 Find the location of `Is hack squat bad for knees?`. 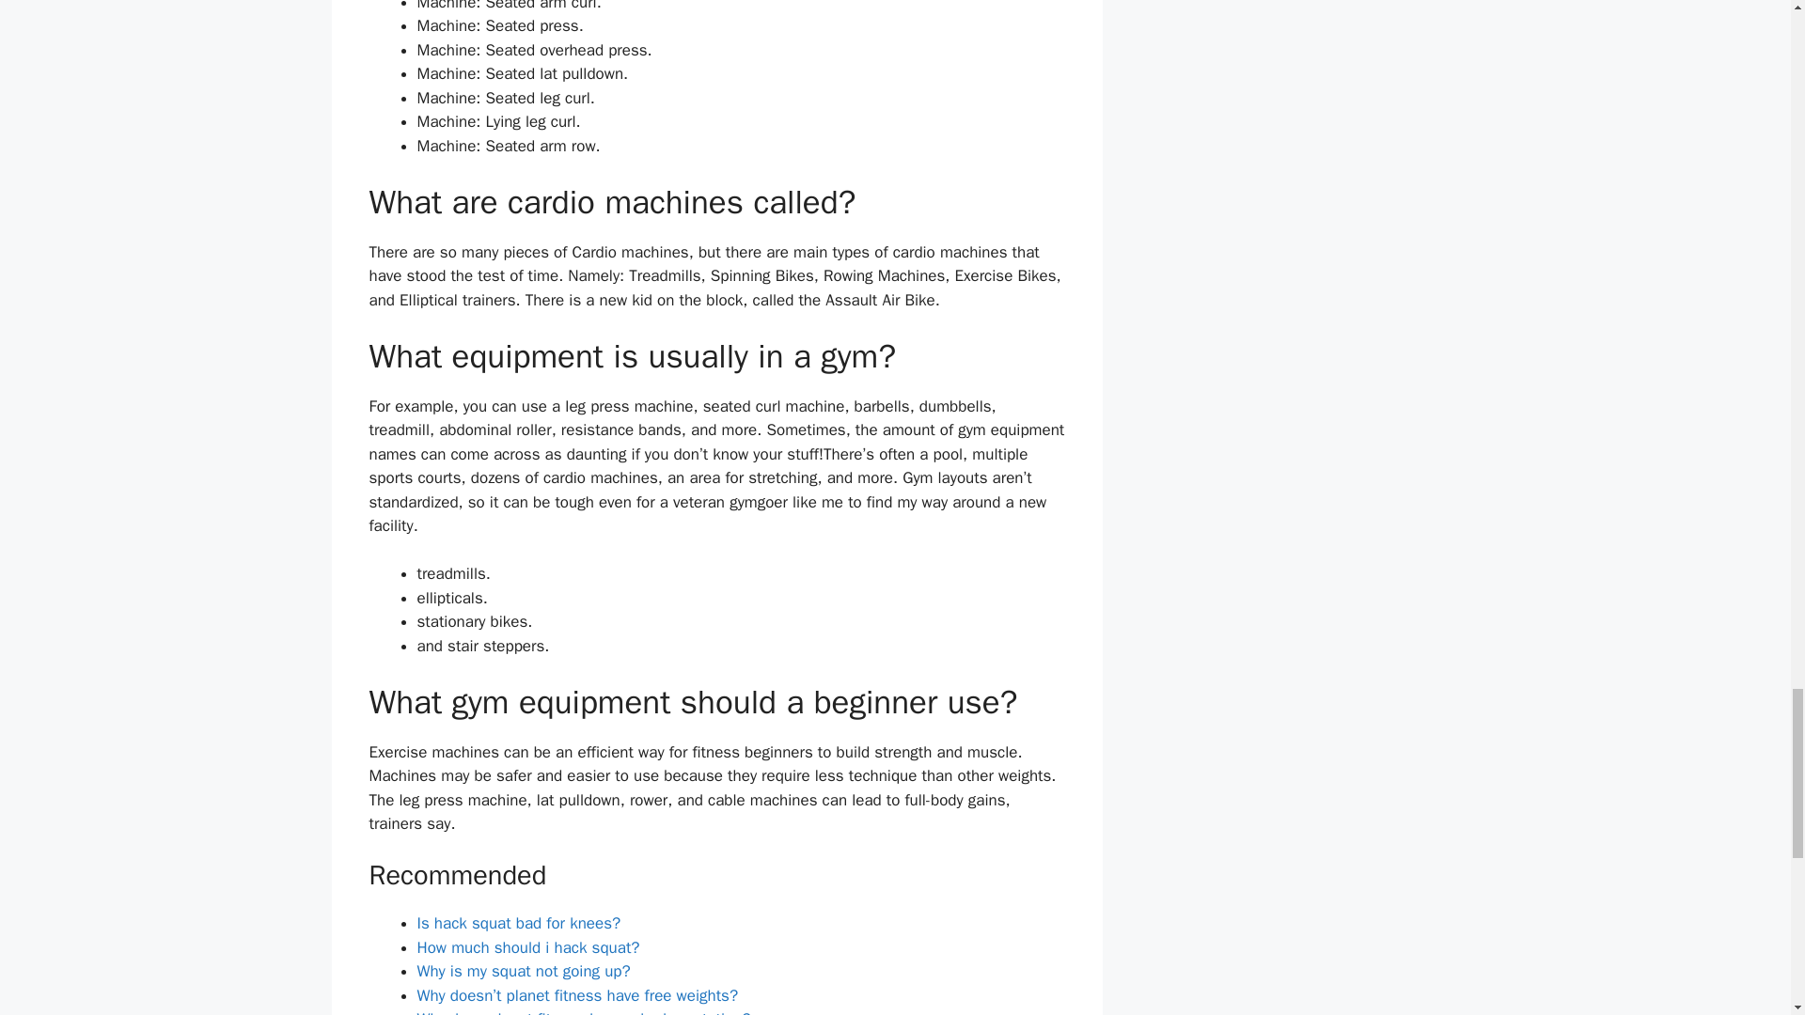

Is hack squat bad for knees? is located at coordinates (519, 923).